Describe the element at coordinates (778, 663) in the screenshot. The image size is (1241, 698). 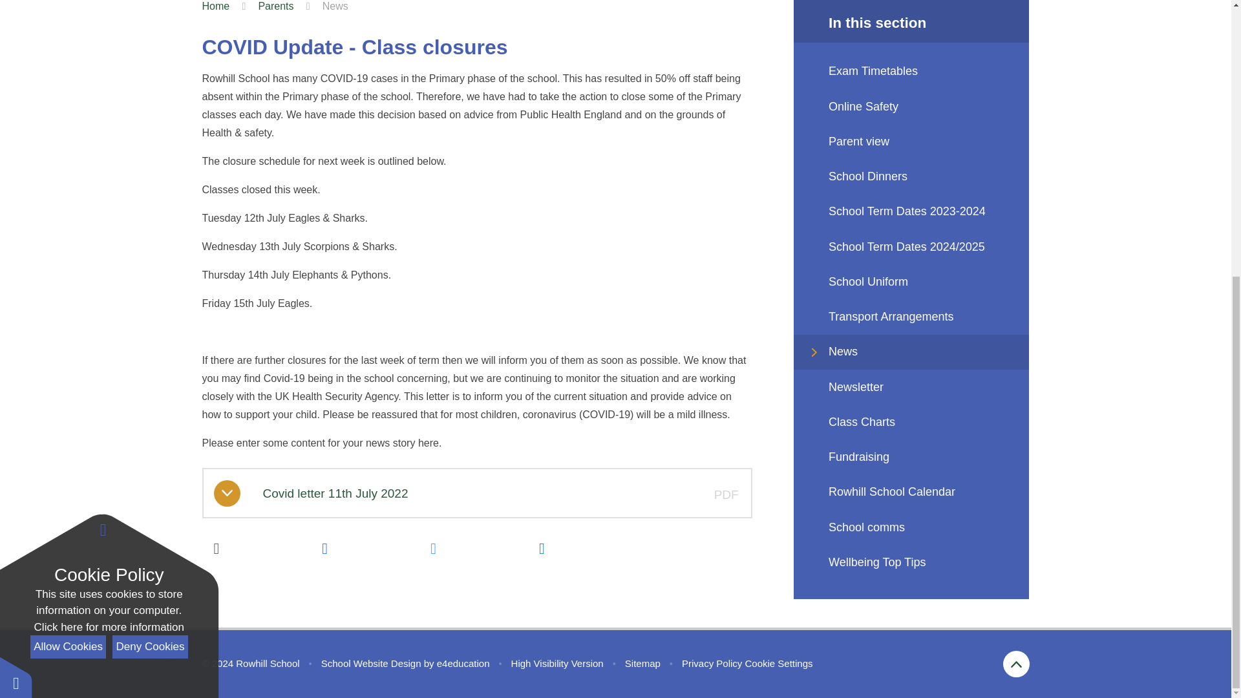
I see `Cookie Settings` at that location.